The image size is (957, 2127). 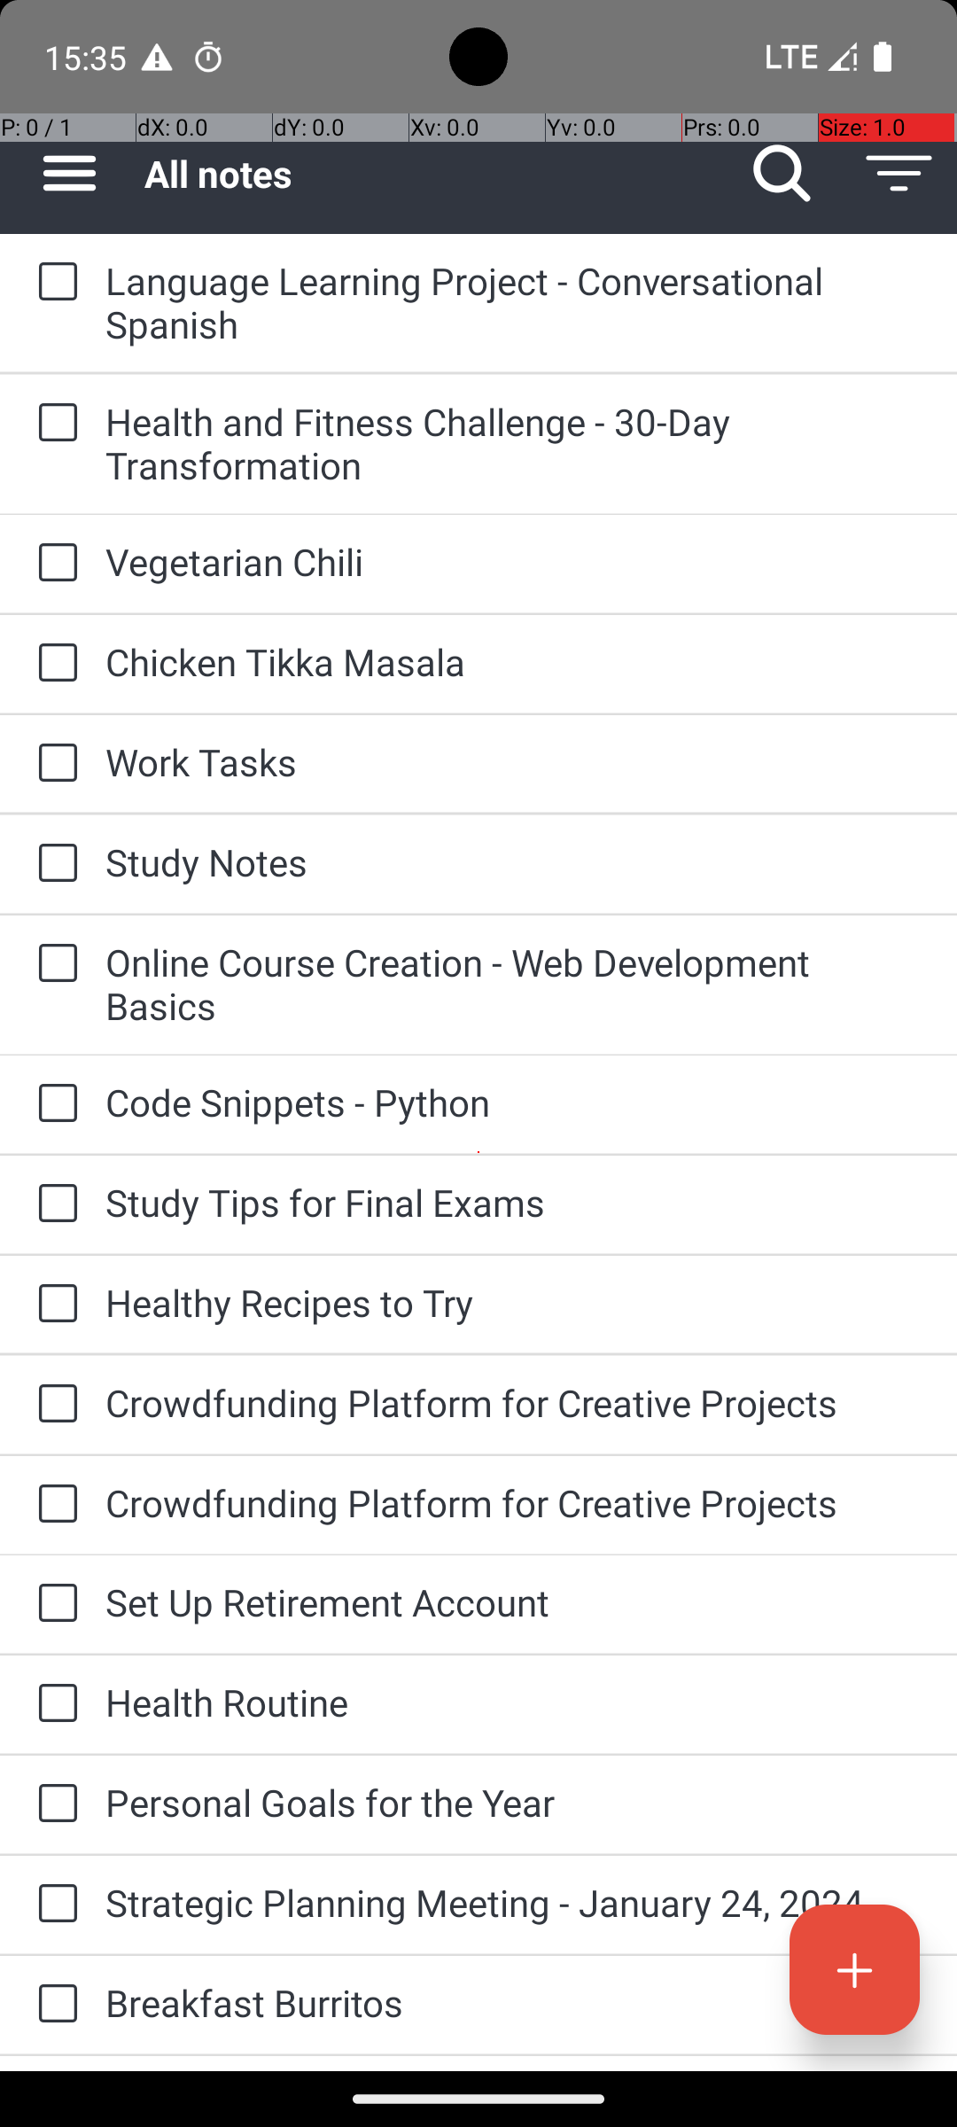 I want to click on to-do: Vegetarian Chili, so click(x=53, y=564).